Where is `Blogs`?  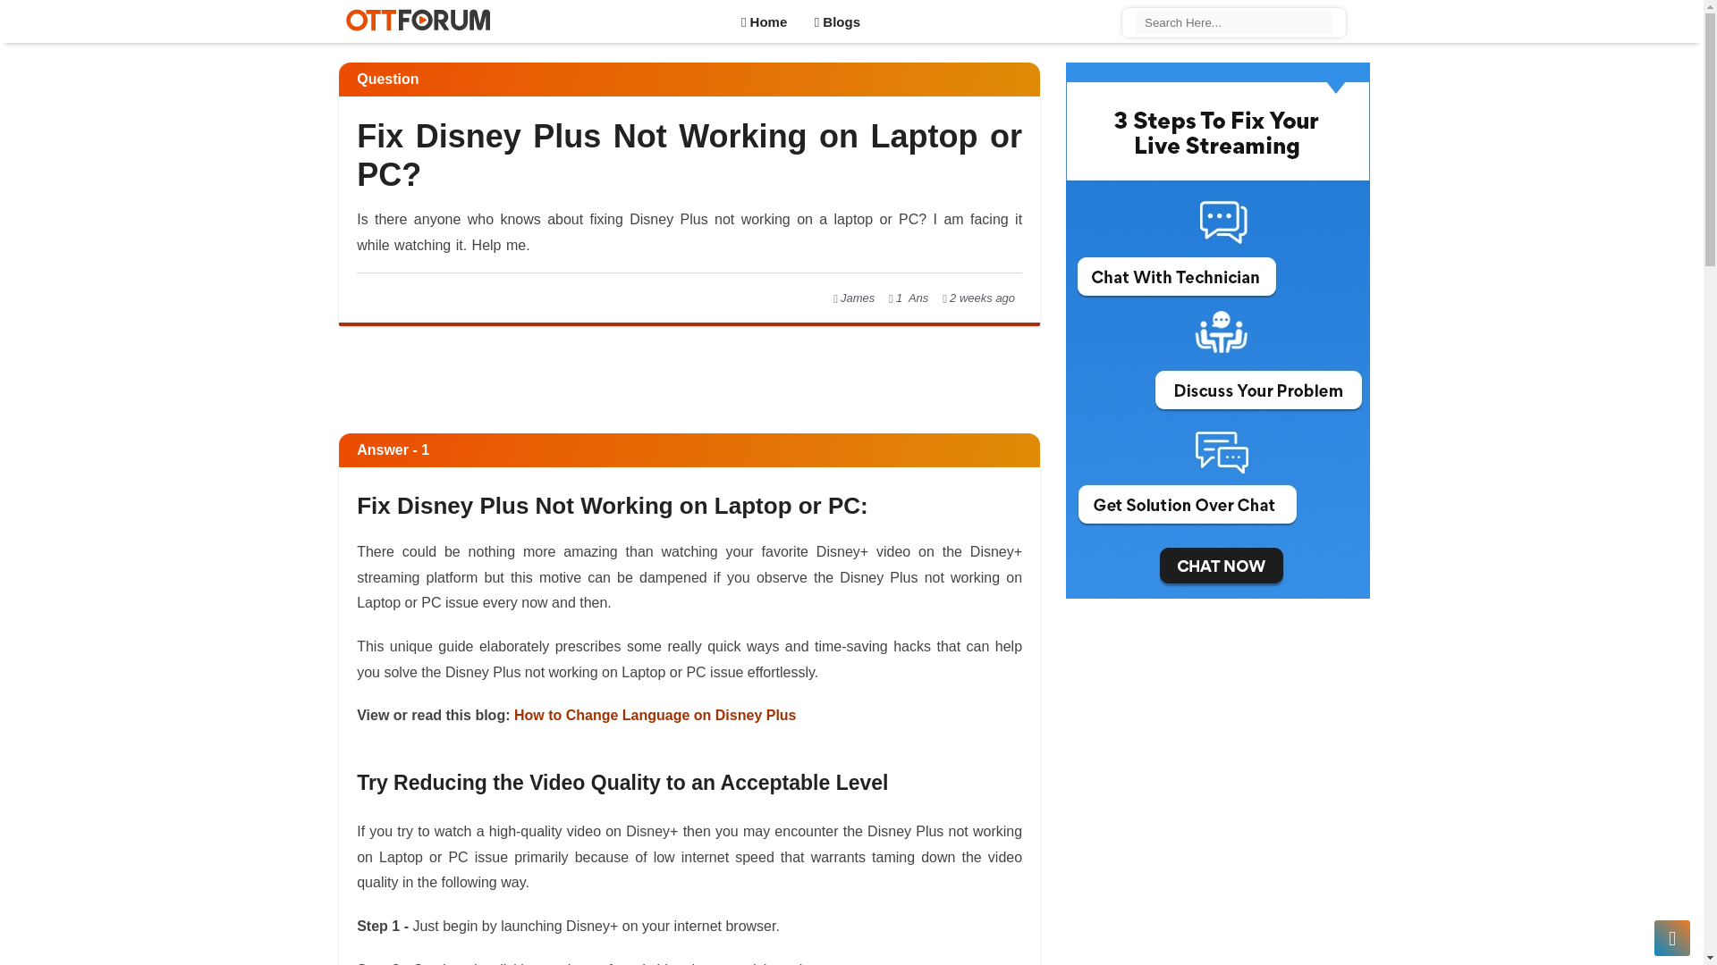 Blogs is located at coordinates (837, 20).